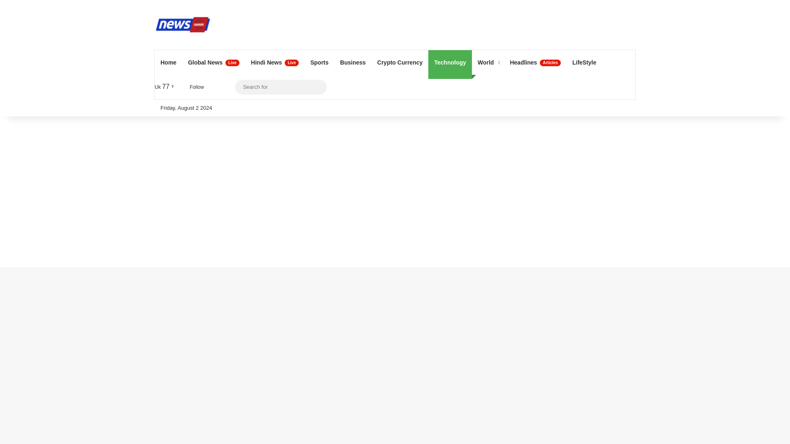  I want to click on LifeStyle, so click(584, 62).